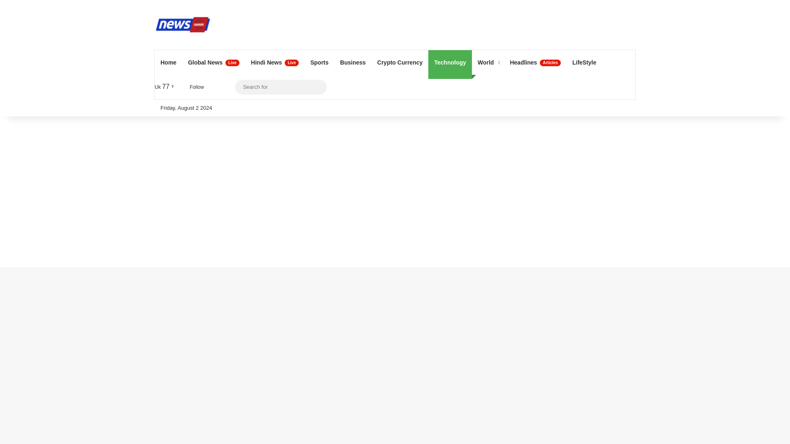  I want to click on LifeStyle, so click(584, 62).